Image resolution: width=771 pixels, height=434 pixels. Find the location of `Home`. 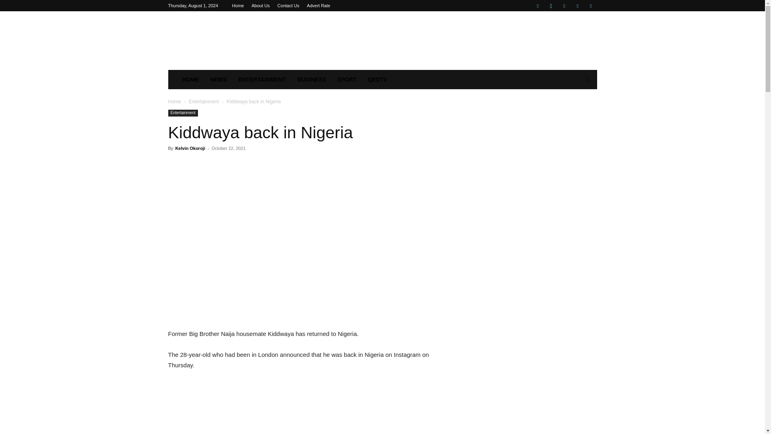

Home is located at coordinates (174, 102).